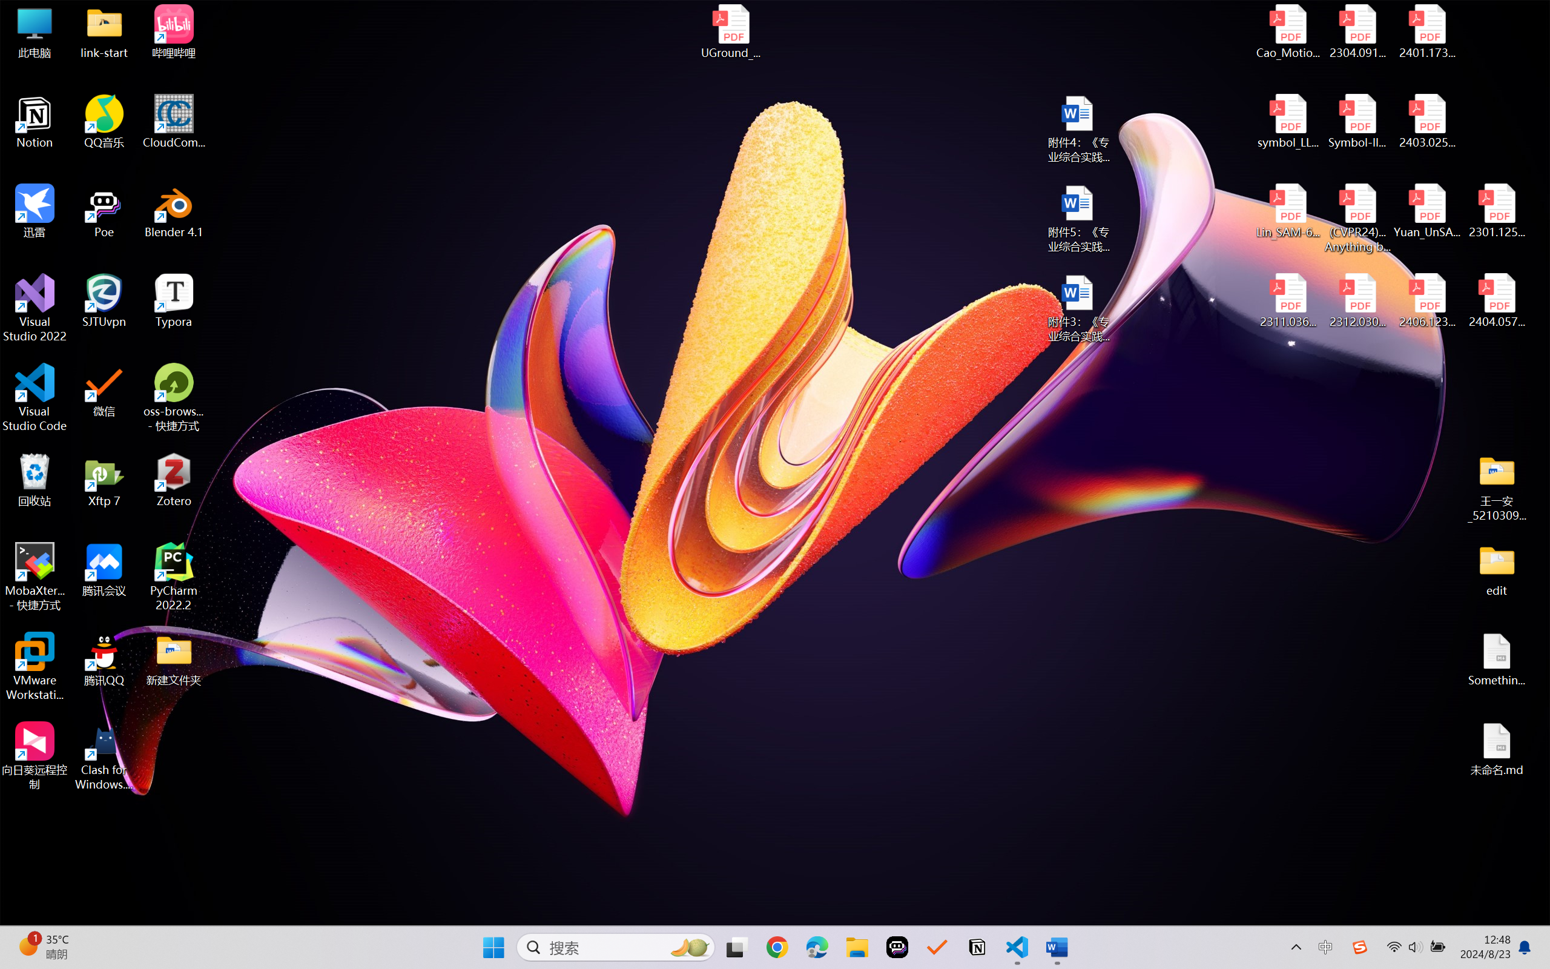 This screenshot has width=1550, height=969. I want to click on Something.md, so click(1497, 660).